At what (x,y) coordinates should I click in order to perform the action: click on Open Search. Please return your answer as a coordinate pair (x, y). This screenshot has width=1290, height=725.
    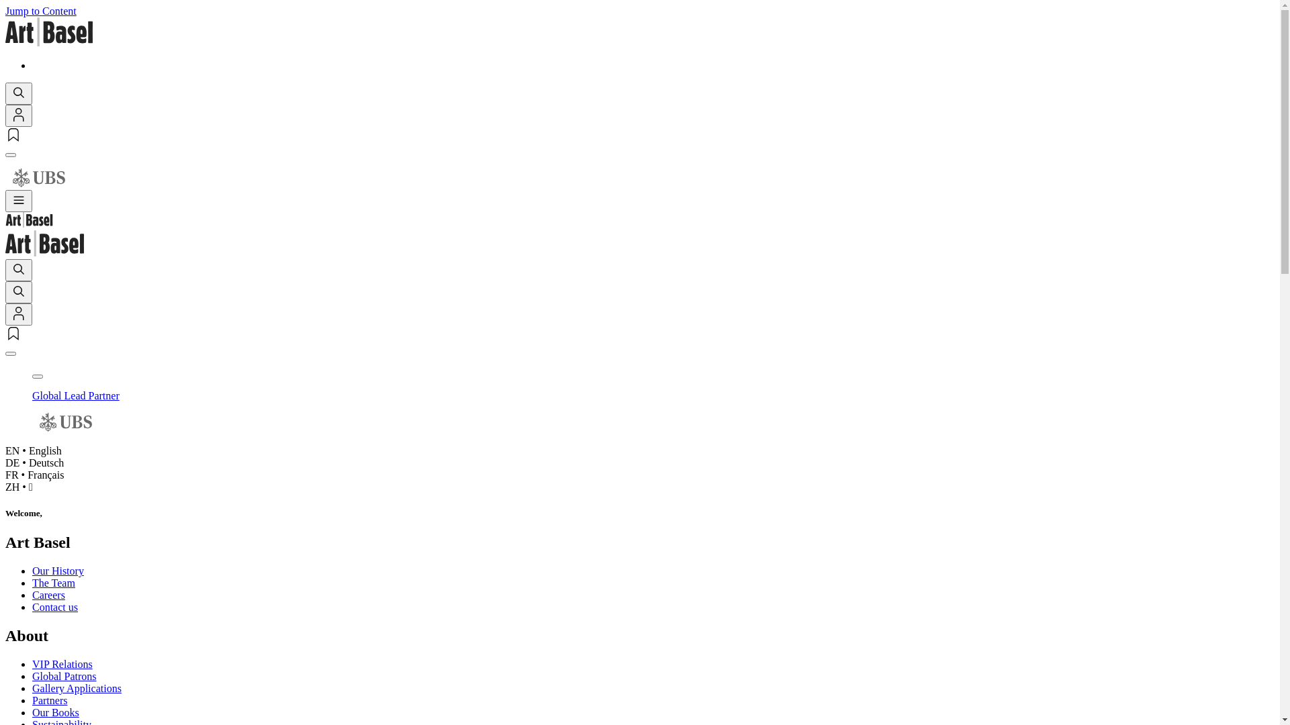
    Looking at the image, I should click on (19, 270).